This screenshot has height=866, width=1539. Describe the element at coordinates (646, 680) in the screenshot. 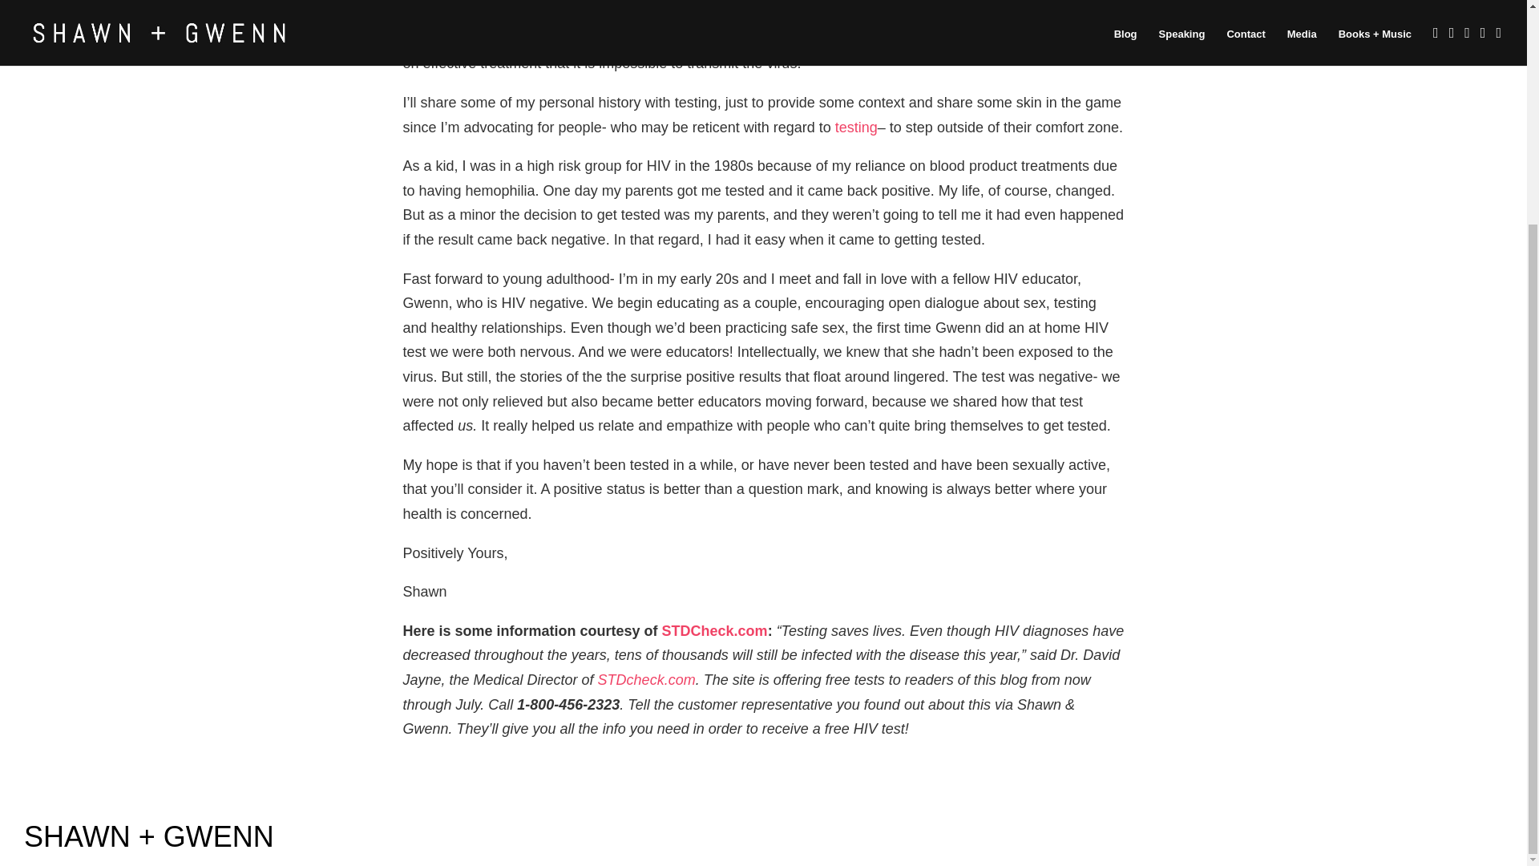

I see `STDcheck.com` at that location.